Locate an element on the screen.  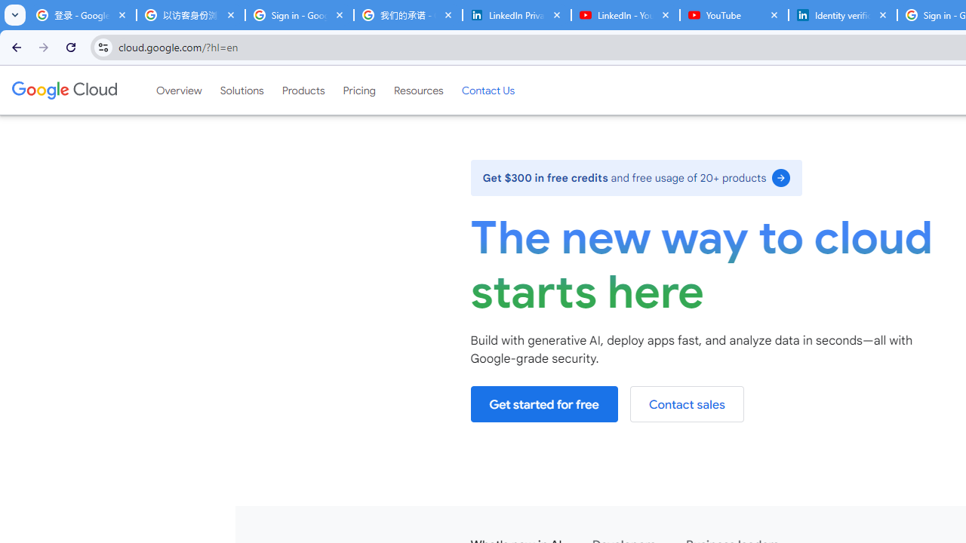
Contact sales is located at coordinates (687, 404).